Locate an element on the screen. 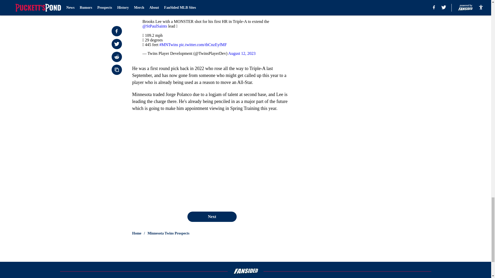 This screenshot has height=278, width=495. Home is located at coordinates (137, 233).